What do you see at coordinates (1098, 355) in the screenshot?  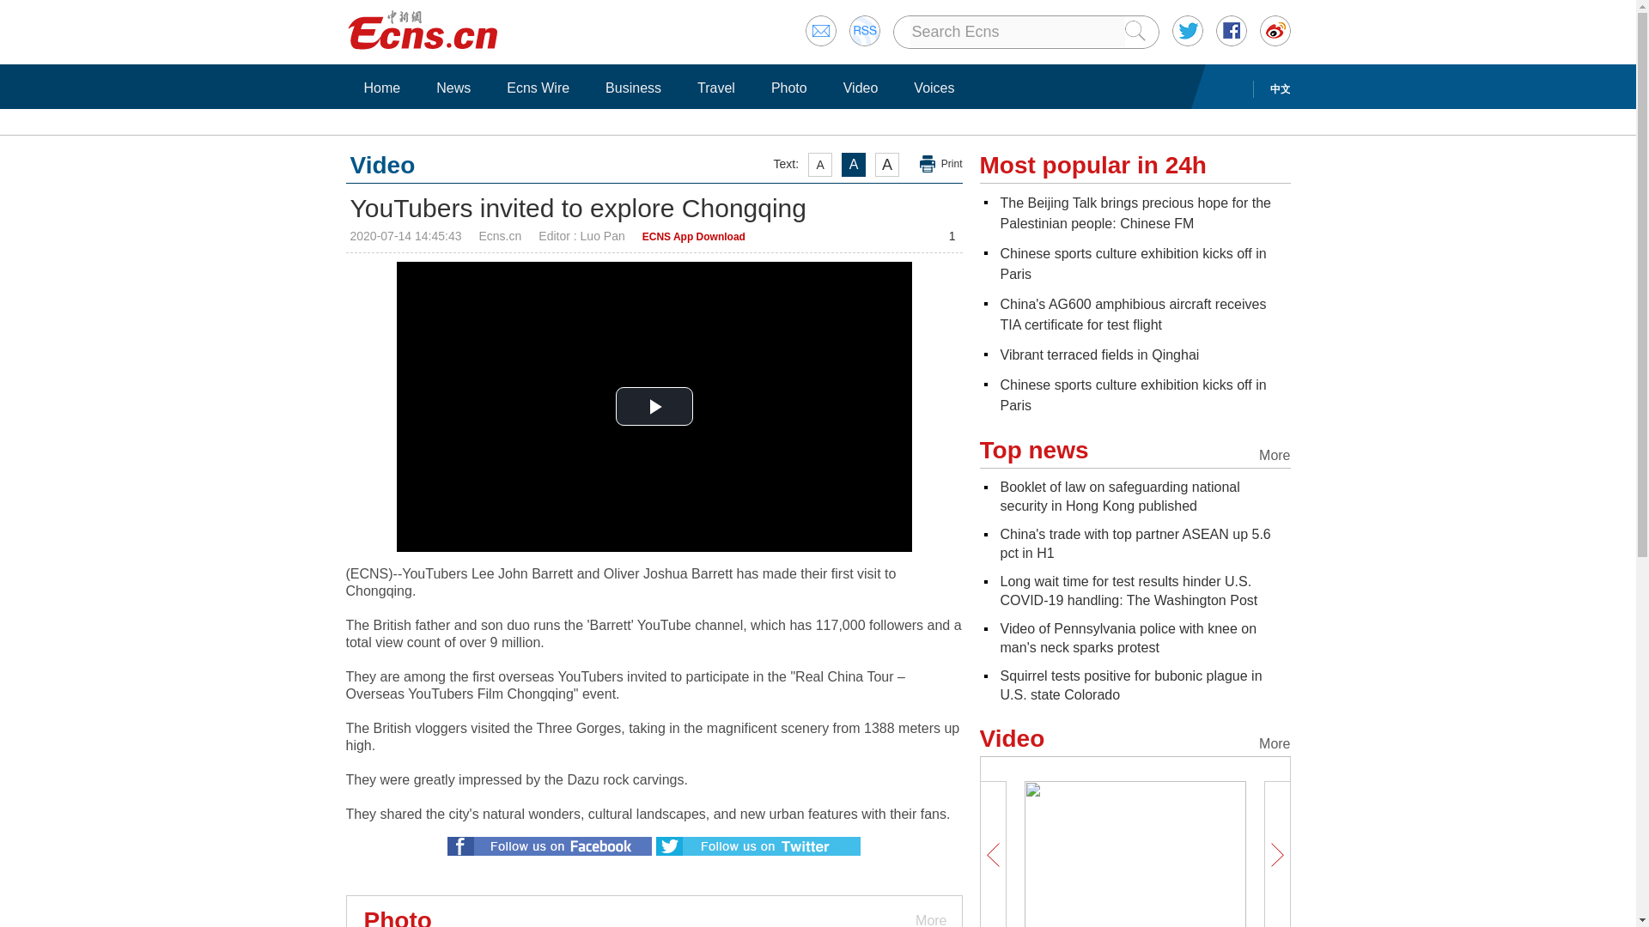 I see `Vibrant` at bounding box center [1098, 355].